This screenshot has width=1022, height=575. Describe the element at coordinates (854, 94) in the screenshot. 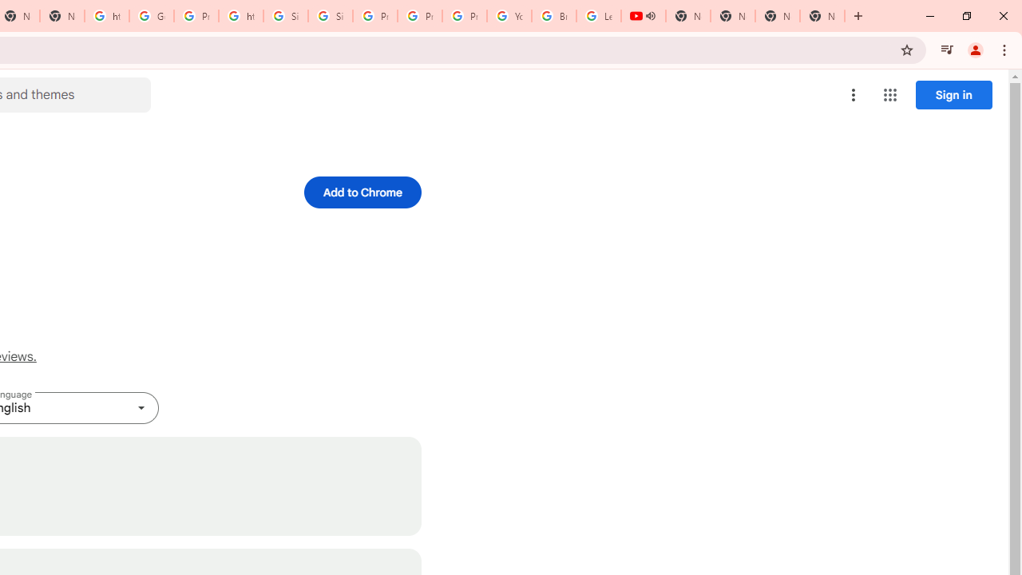

I see `More options menu` at that location.